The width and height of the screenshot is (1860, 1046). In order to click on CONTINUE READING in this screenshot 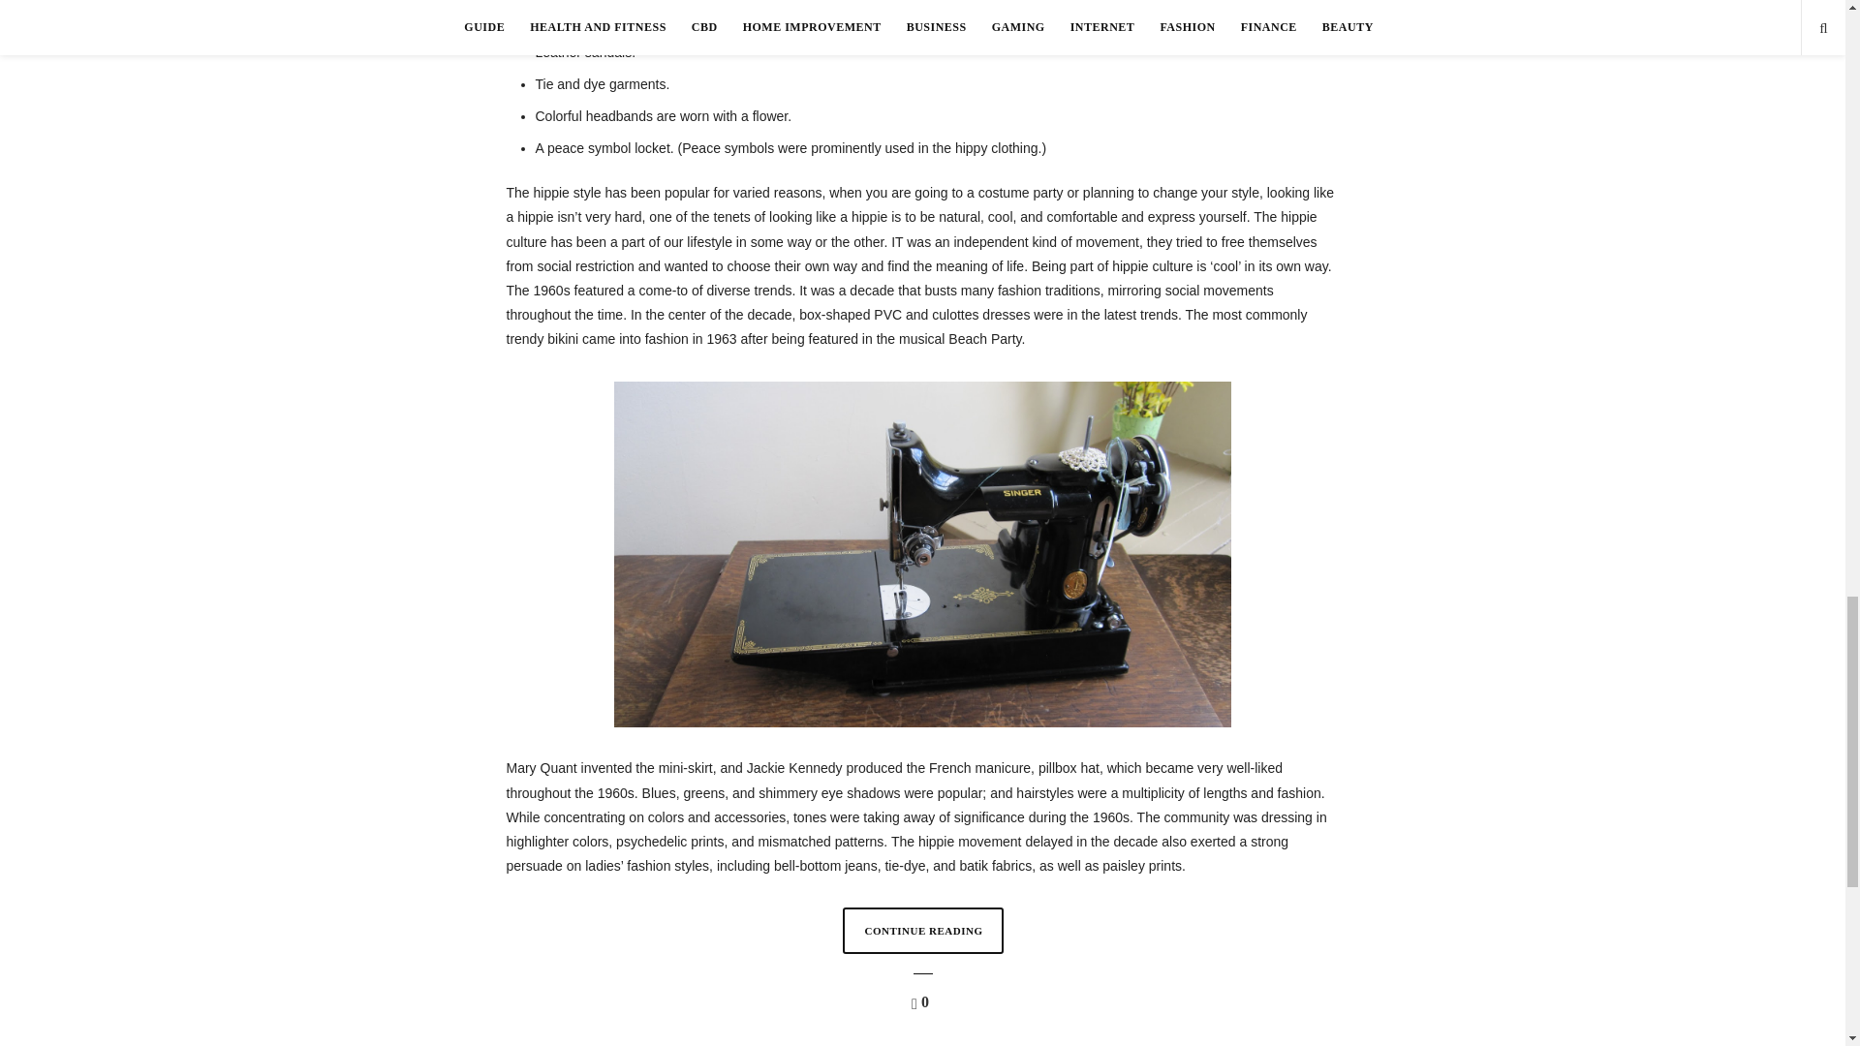, I will do `click(922, 930)`.